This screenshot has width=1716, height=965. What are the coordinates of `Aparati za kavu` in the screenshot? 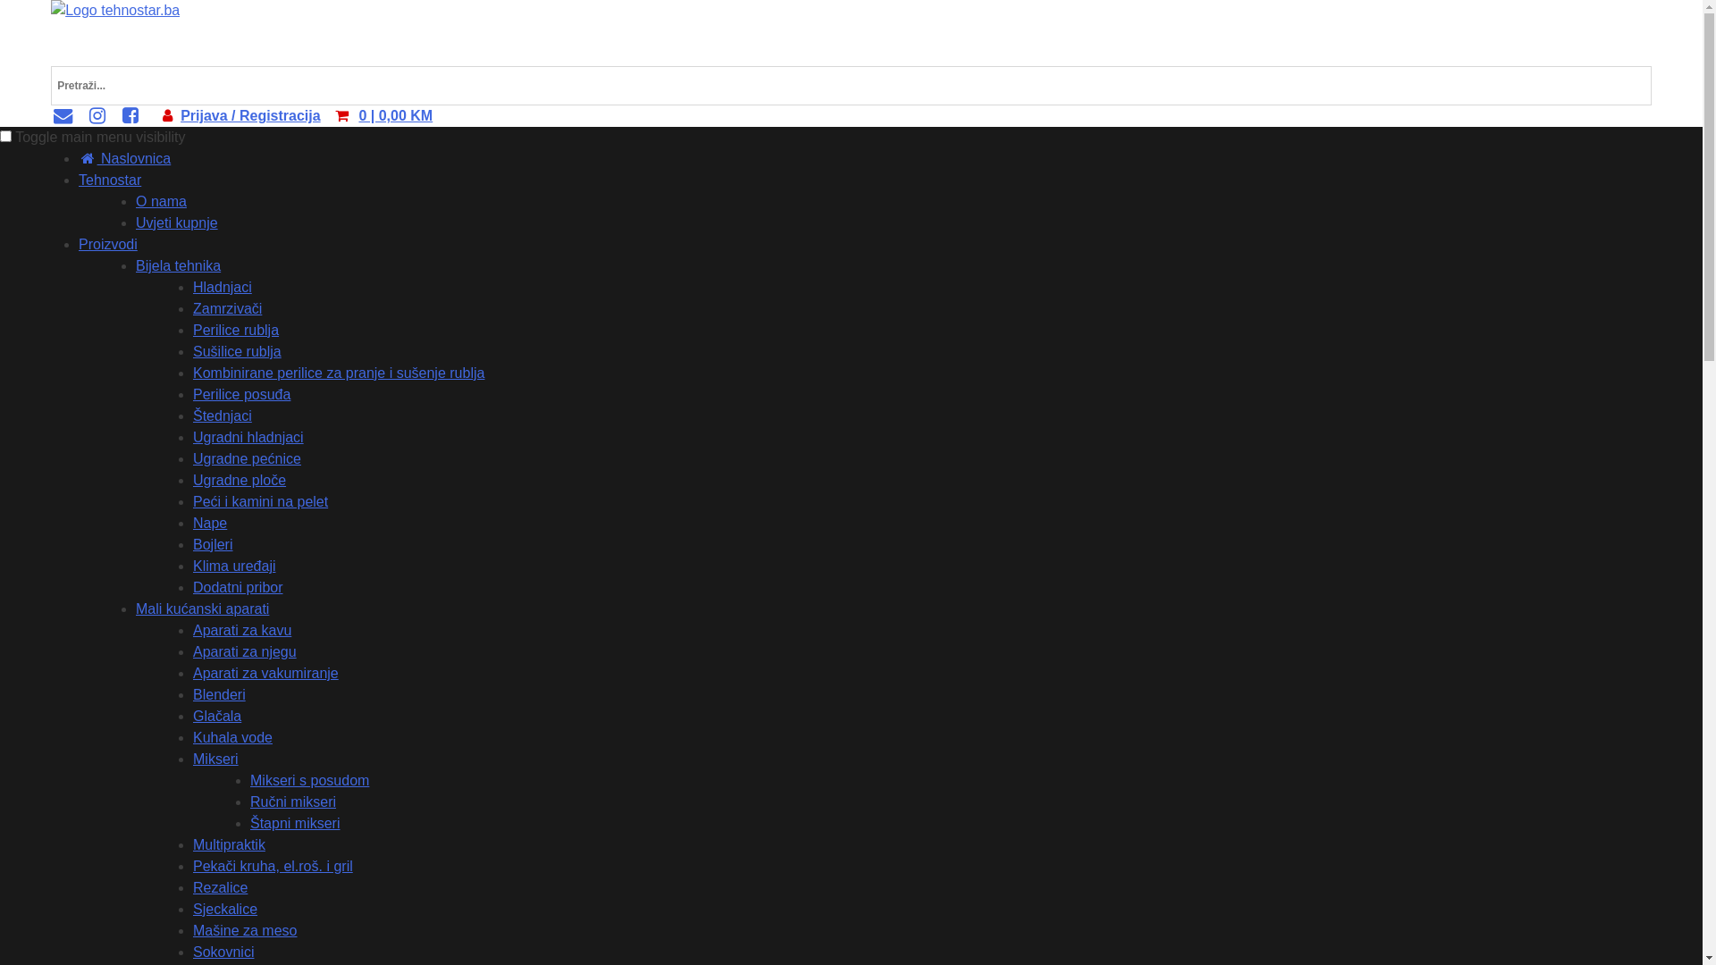 It's located at (242, 631).